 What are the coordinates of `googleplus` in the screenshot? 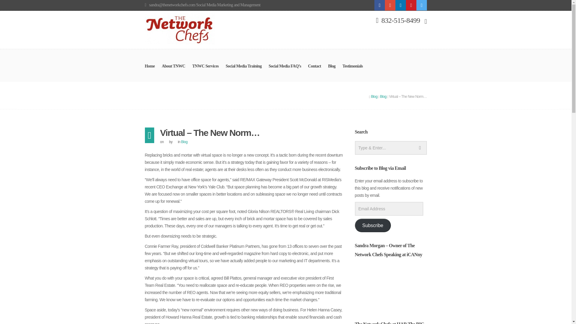 It's located at (390, 5).